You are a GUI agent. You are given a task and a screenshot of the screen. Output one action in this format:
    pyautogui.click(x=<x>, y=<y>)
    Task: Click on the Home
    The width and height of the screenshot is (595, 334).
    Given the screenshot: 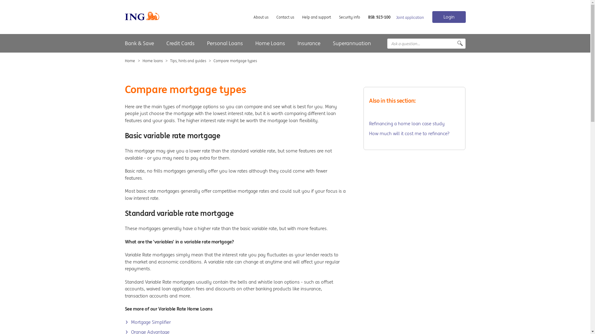 What is the action you would take?
    pyautogui.click(x=130, y=61)
    